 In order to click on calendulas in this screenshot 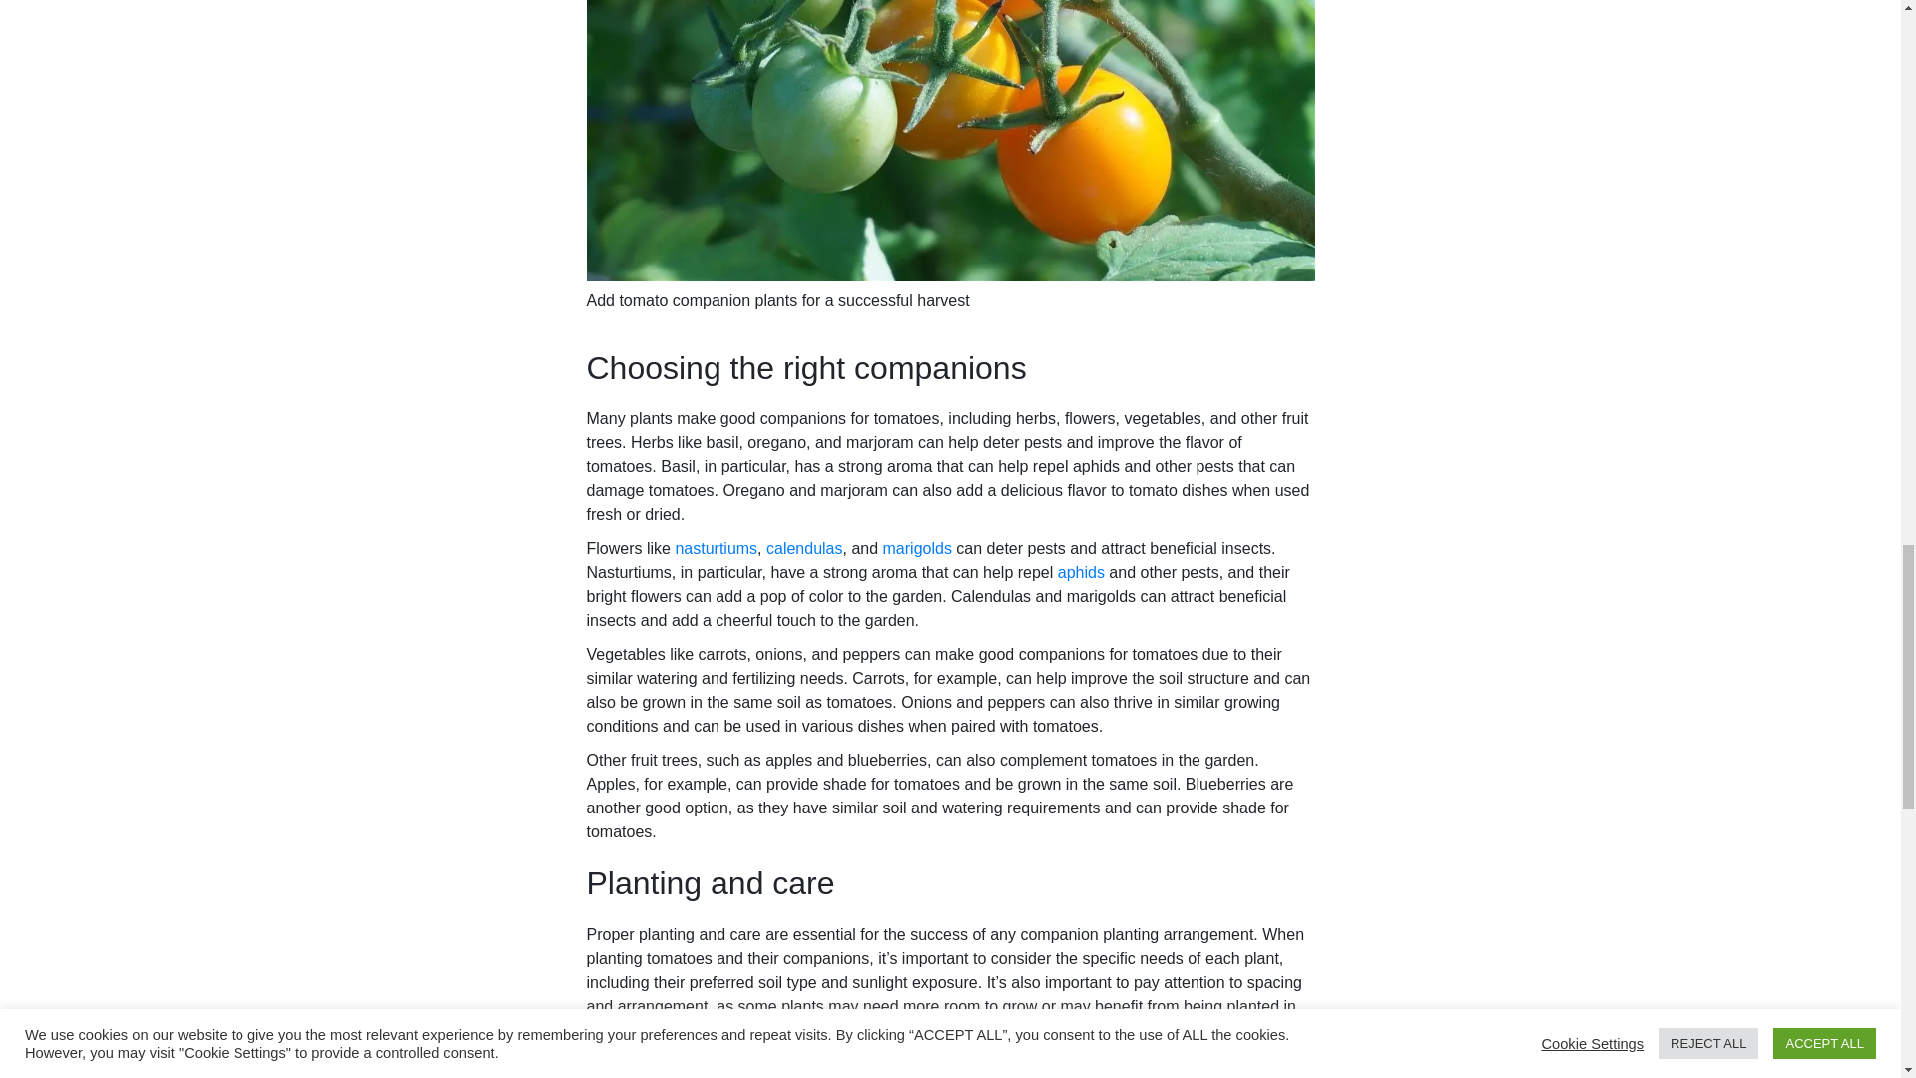, I will do `click(804, 549)`.